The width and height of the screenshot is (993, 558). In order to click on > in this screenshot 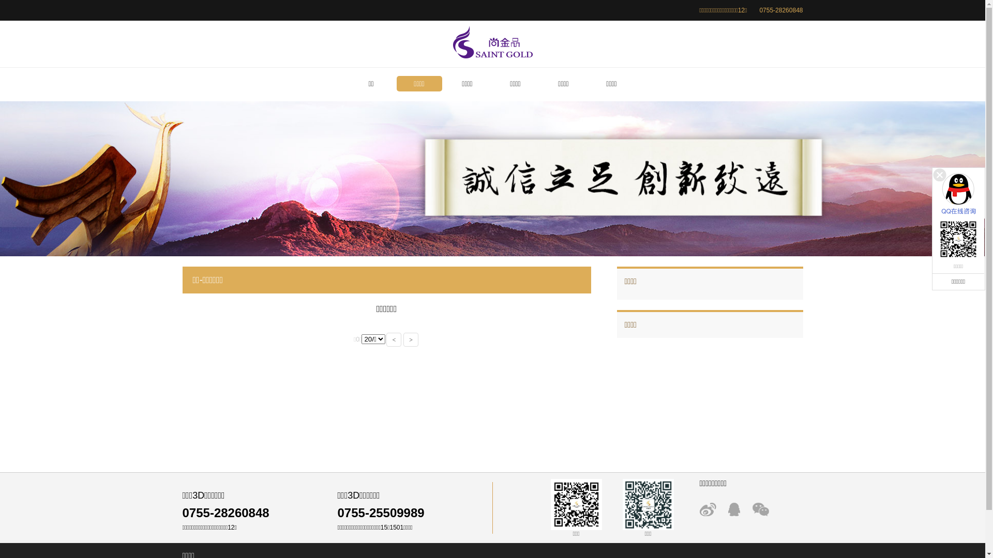, I will do `click(411, 340)`.